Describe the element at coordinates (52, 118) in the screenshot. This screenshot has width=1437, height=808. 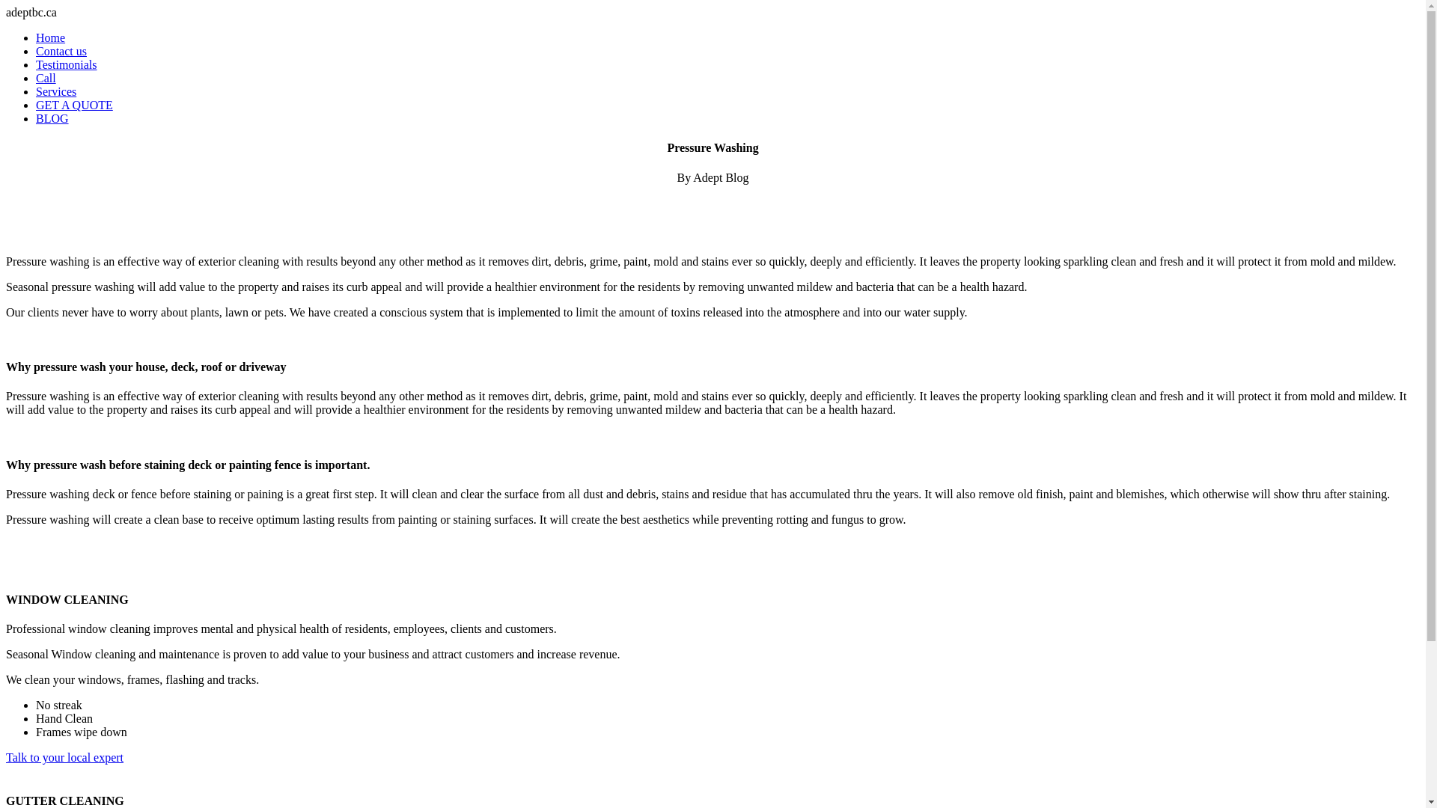
I see `BLOG` at that location.